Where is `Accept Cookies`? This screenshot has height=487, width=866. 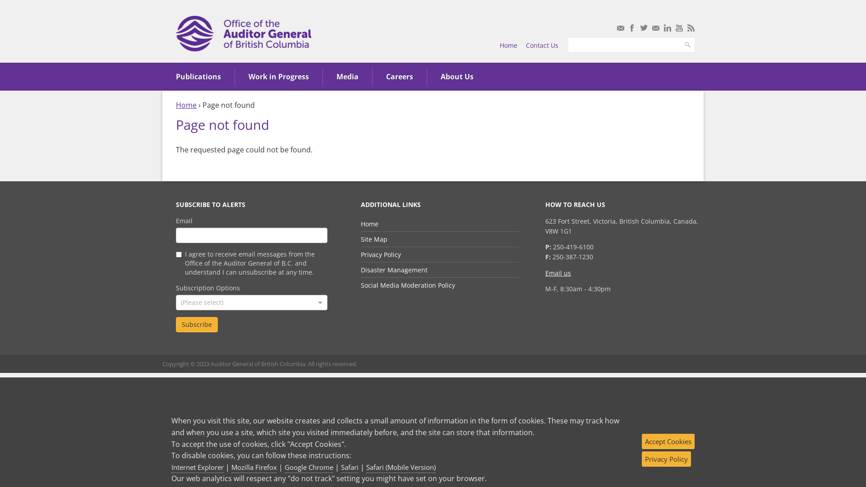
Accept Cookies is located at coordinates (668, 441).